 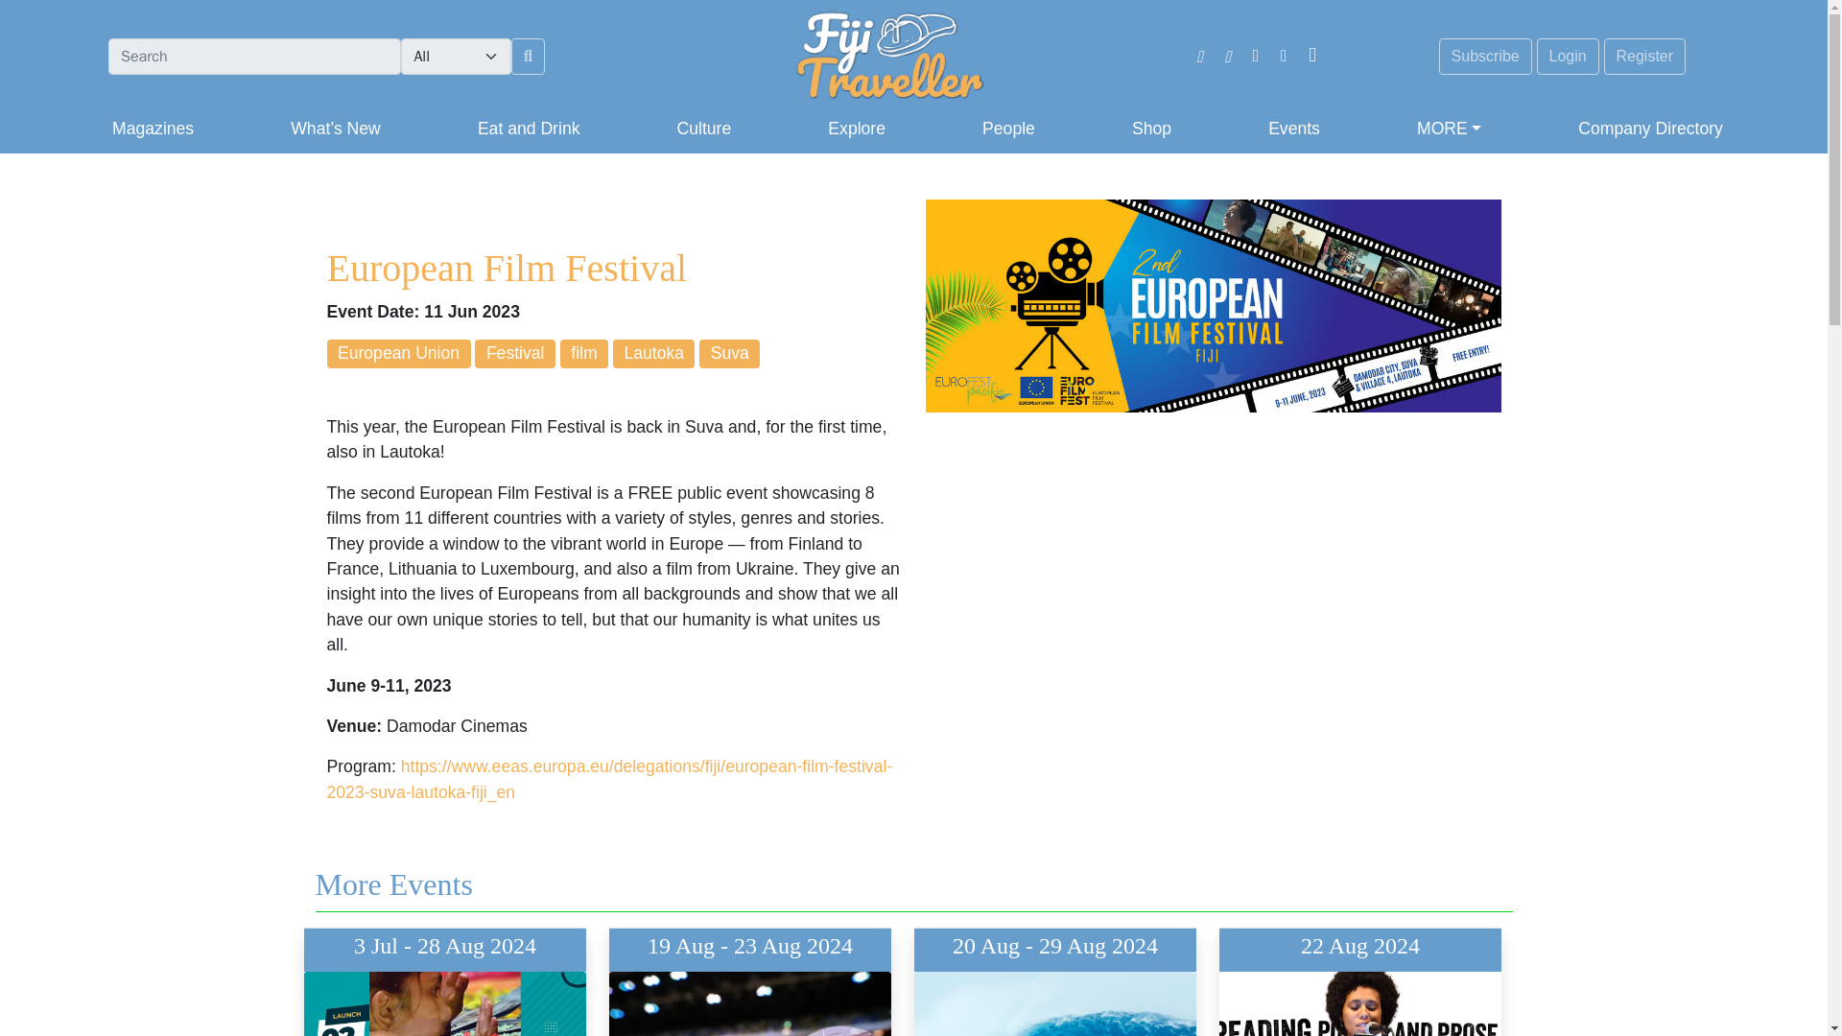 What do you see at coordinates (704, 129) in the screenshot?
I see `Culture` at bounding box center [704, 129].